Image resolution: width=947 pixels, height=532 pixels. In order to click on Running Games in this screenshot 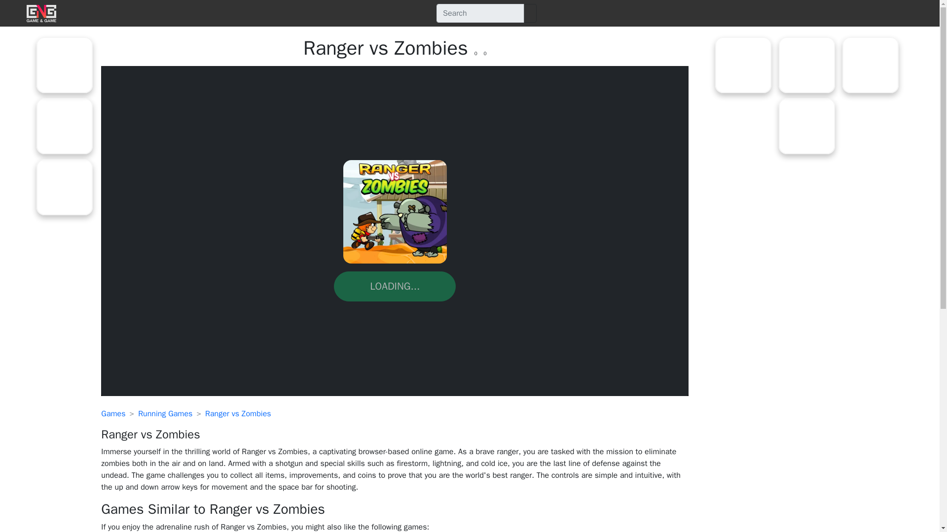, I will do `click(165, 414)`.